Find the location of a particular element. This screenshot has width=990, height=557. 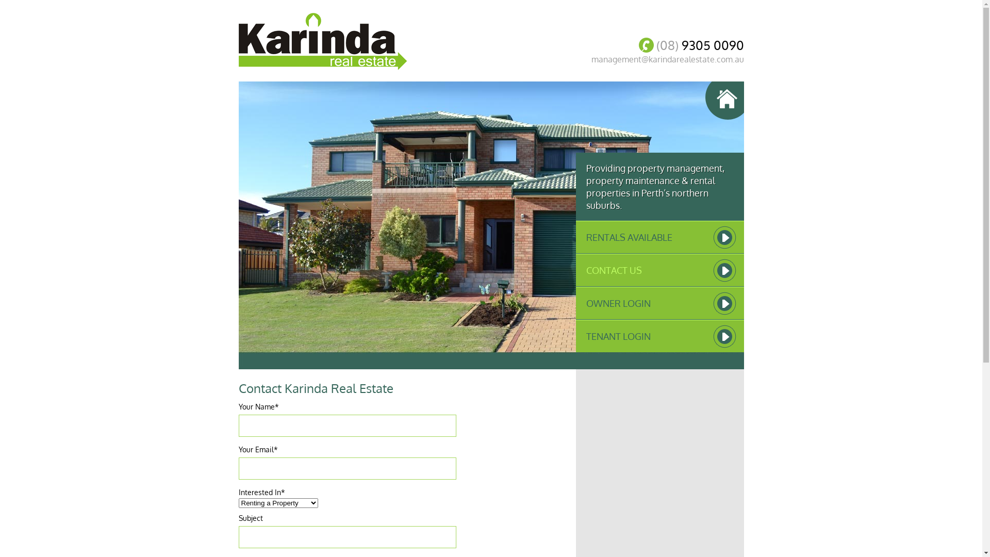

CONTACT US is located at coordinates (659, 270).